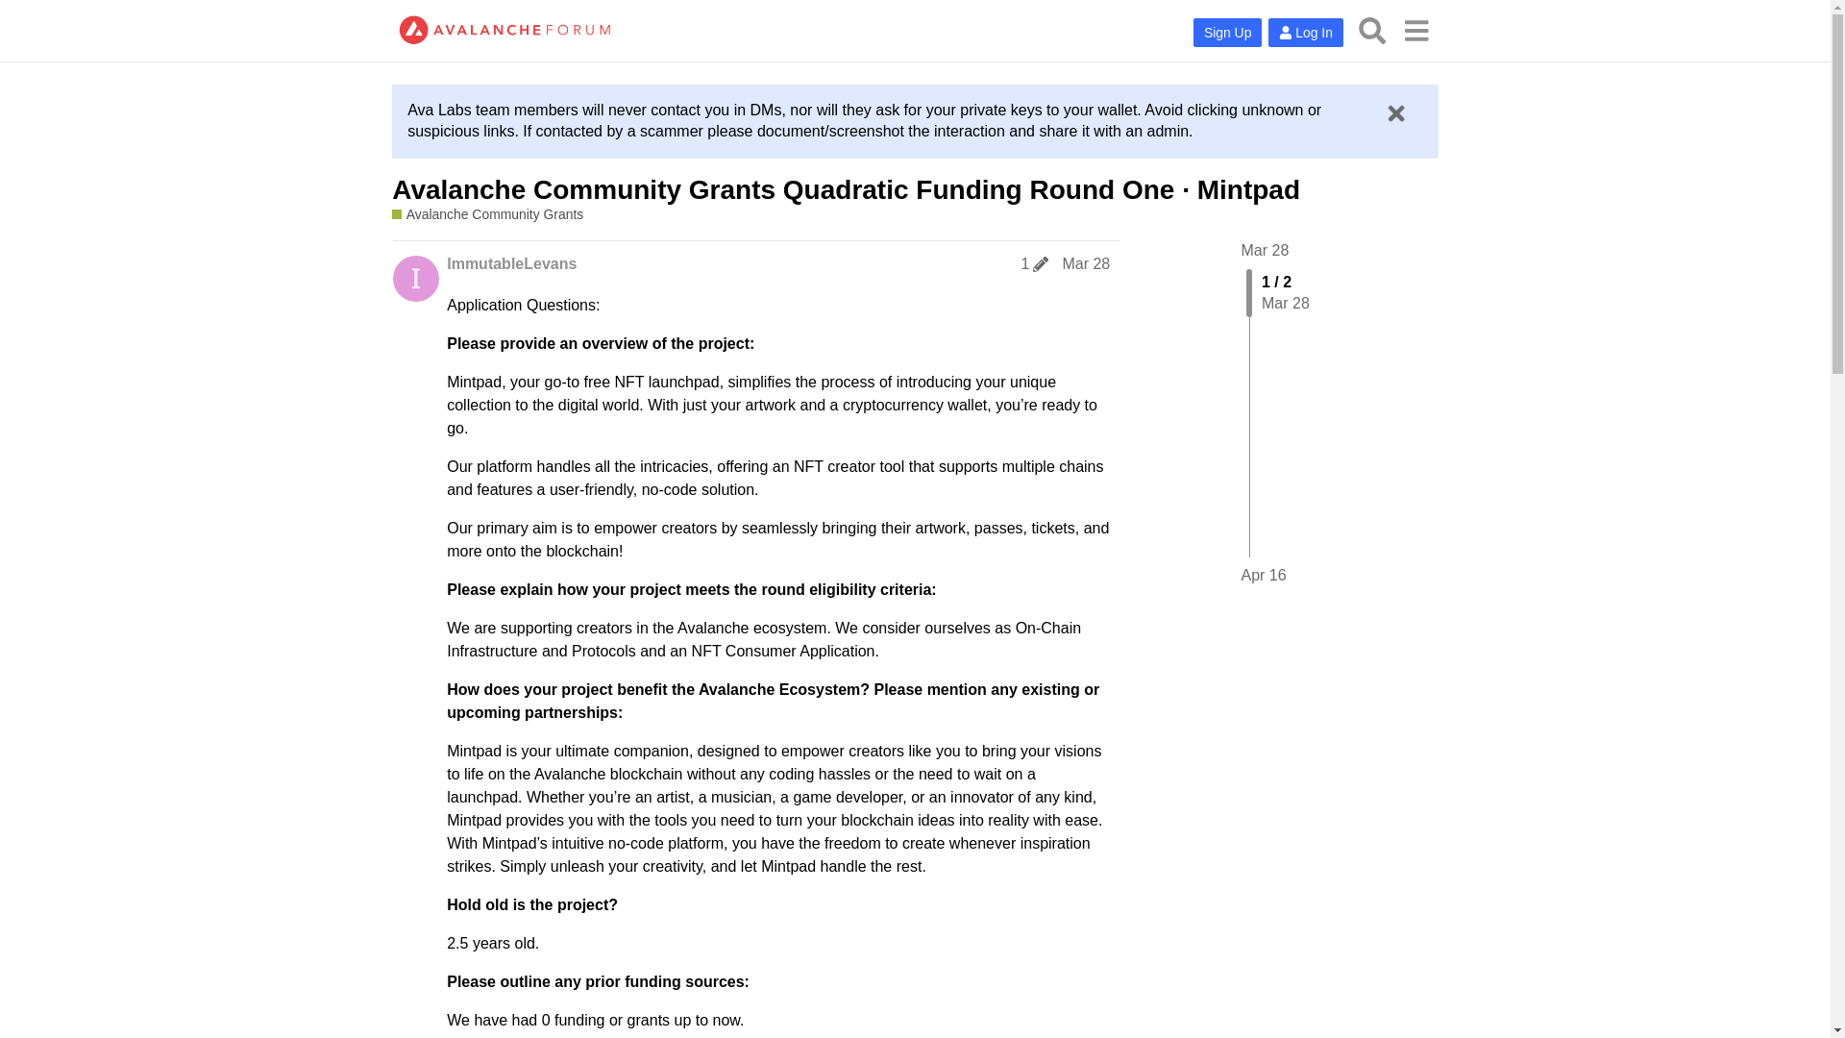  What do you see at coordinates (1395, 112) in the screenshot?
I see `Dismiss this banner` at bounding box center [1395, 112].